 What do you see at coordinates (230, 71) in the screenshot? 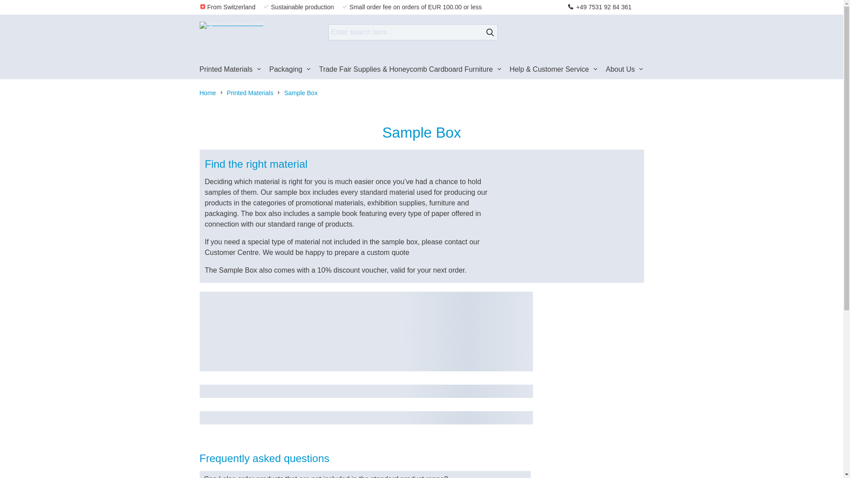
I see `Printed Materials` at bounding box center [230, 71].